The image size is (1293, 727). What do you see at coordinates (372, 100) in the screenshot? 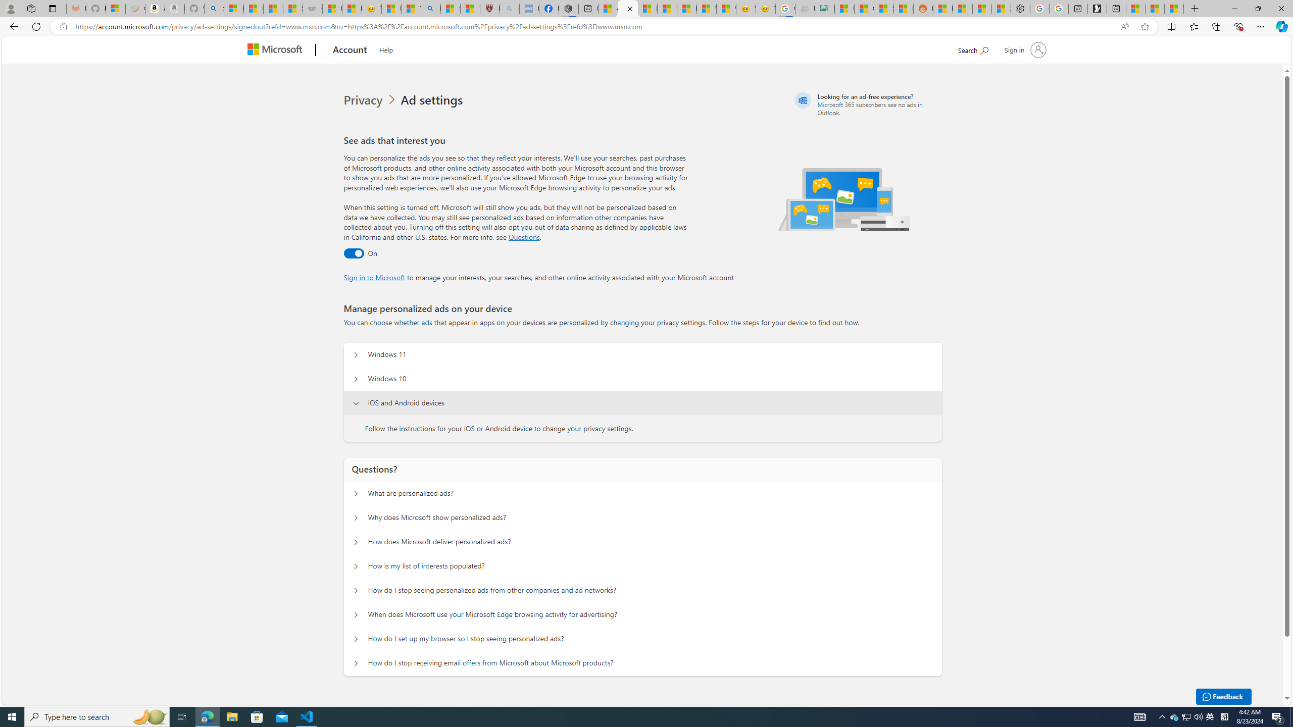
I see `Privacy` at bounding box center [372, 100].